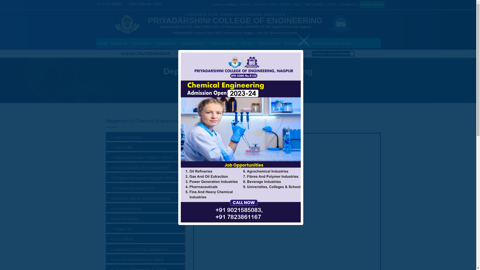 This screenshot has height=270, width=480. I want to click on Alumni, so click(260, 4).